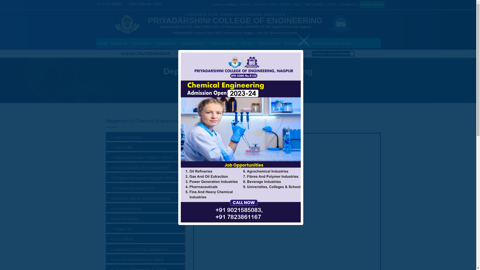 This screenshot has height=270, width=480. I want to click on Alumni, so click(260, 4).